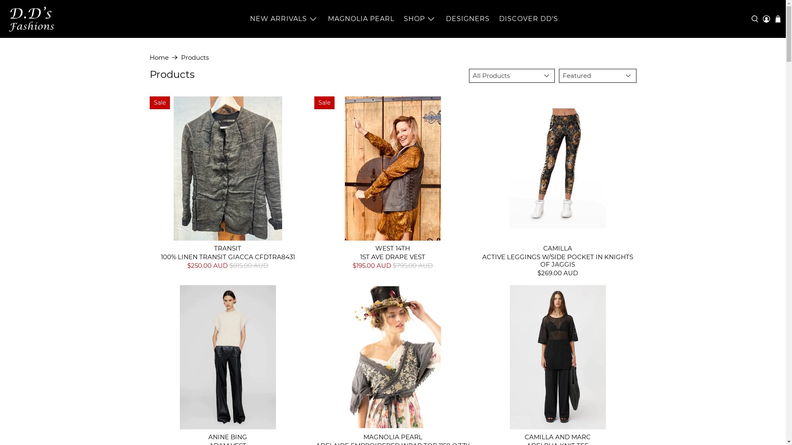 Image resolution: width=792 pixels, height=445 pixels. I want to click on SHOP, so click(420, 19).